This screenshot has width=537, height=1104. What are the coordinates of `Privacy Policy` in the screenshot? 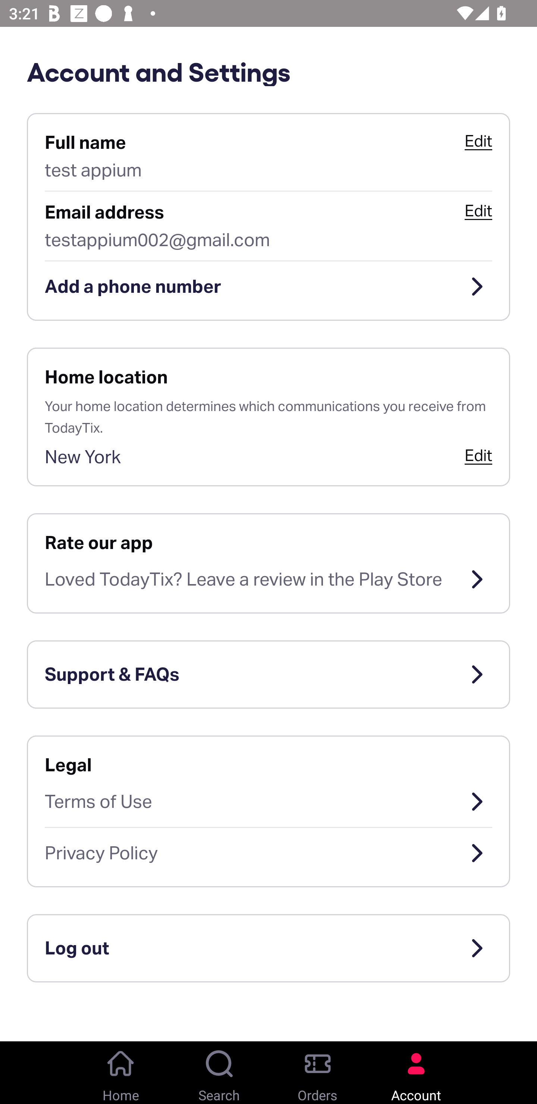 It's located at (268, 853).